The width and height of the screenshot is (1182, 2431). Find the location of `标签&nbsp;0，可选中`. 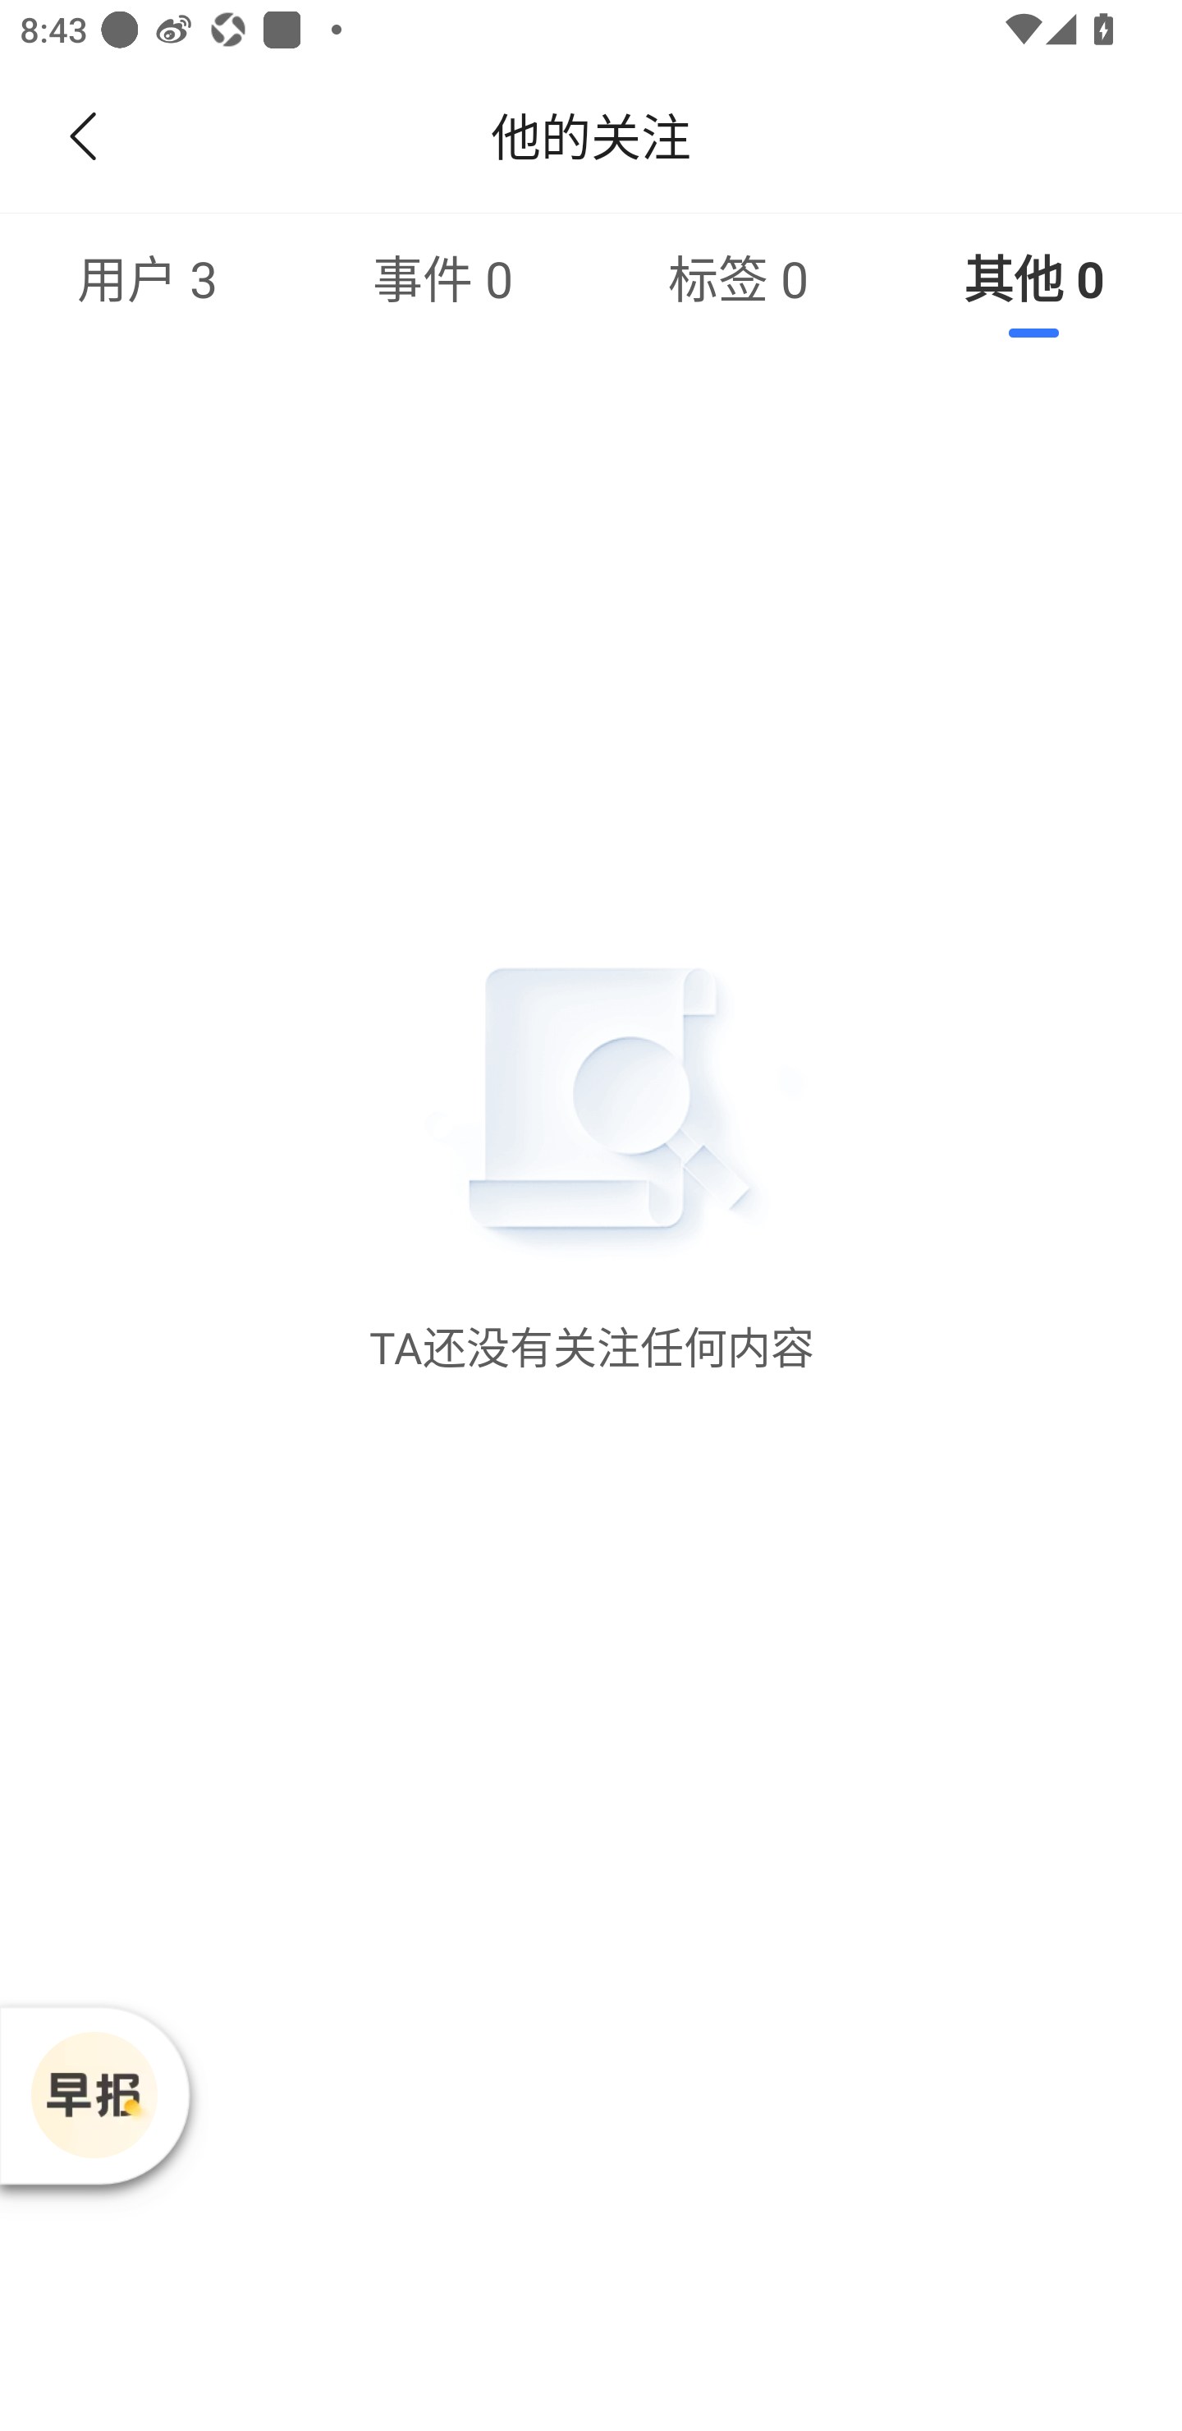

标签&nbsp;0，可选中 is located at coordinates (739, 278).